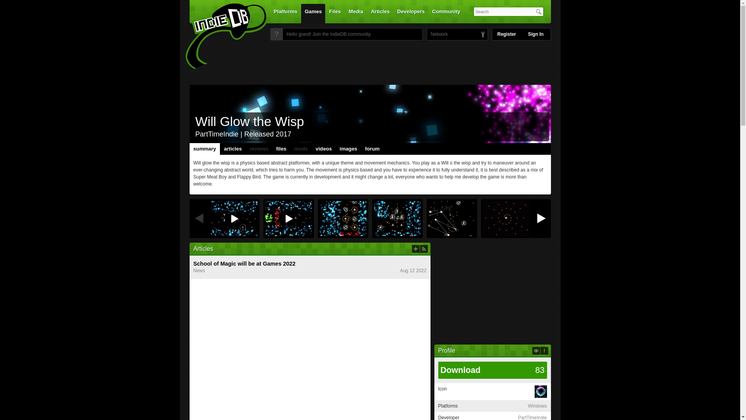 This screenshot has height=420, width=746. Describe the element at coordinates (380, 13) in the screenshot. I see `Articles` at that location.